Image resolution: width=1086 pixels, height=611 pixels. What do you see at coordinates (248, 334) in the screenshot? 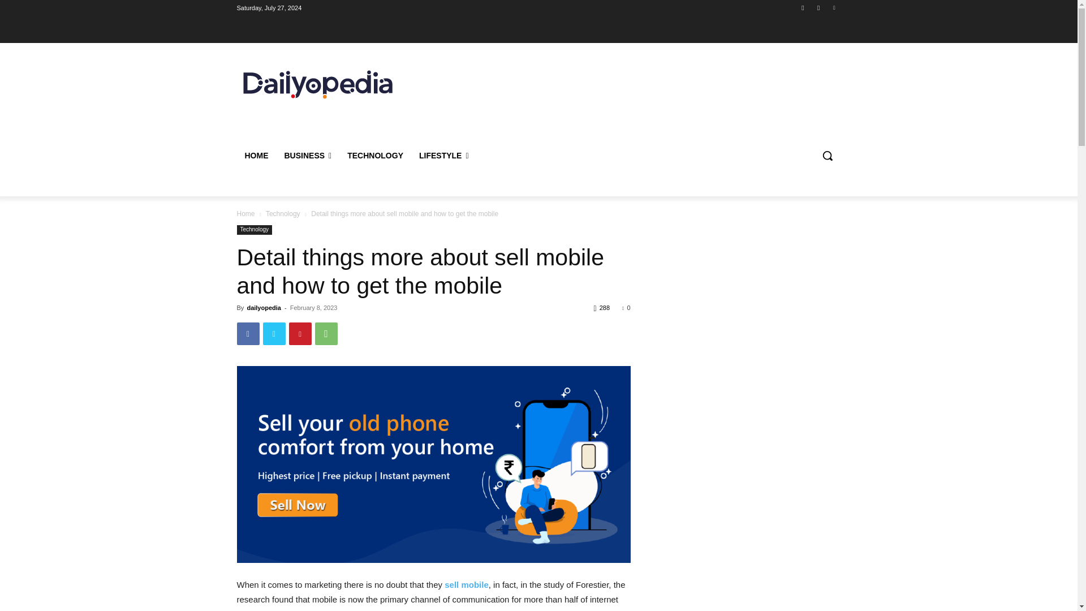
I see `Facebook` at bounding box center [248, 334].